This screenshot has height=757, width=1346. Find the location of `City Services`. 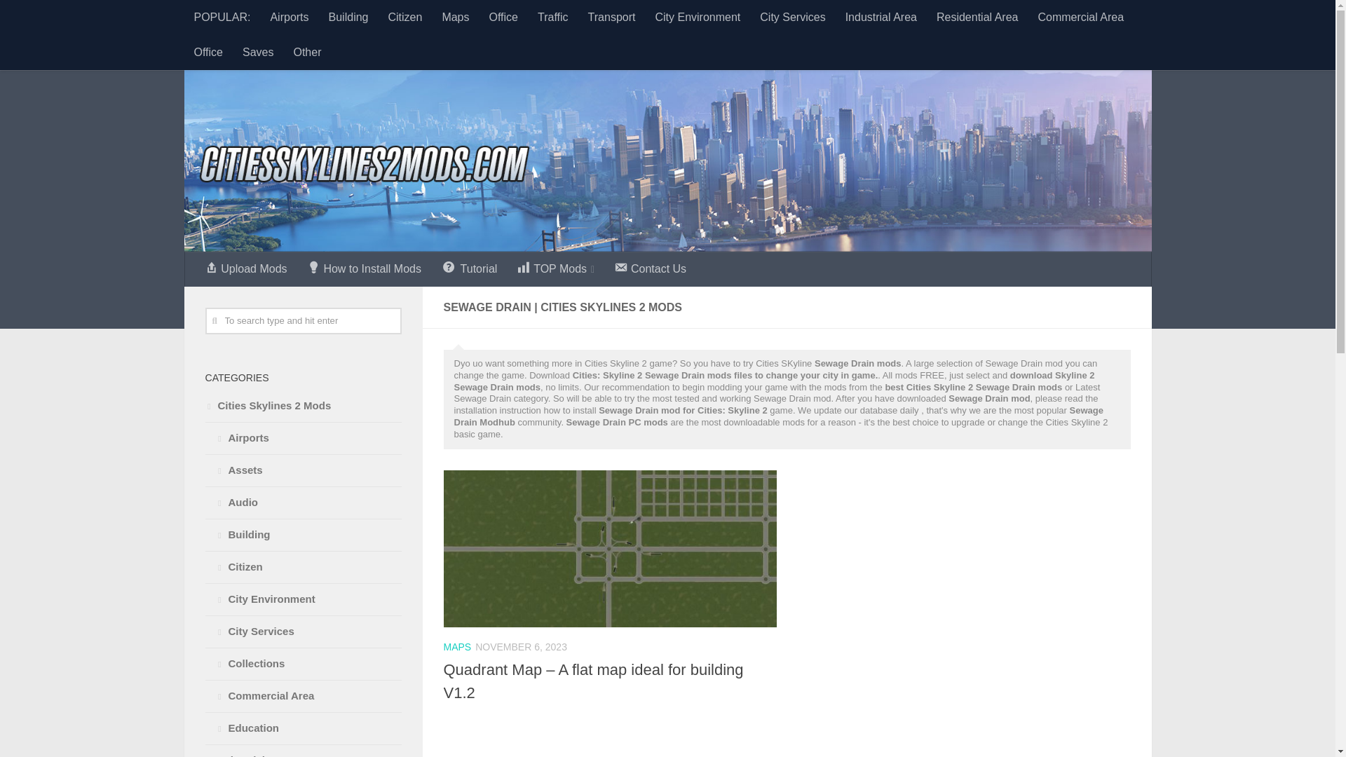

City Services is located at coordinates (792, 17).